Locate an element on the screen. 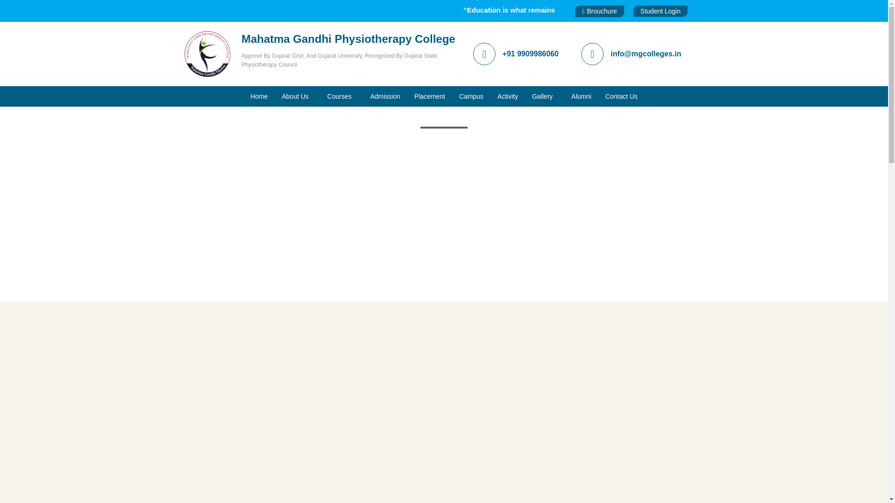  Courses is located at coordinates (342, 96).